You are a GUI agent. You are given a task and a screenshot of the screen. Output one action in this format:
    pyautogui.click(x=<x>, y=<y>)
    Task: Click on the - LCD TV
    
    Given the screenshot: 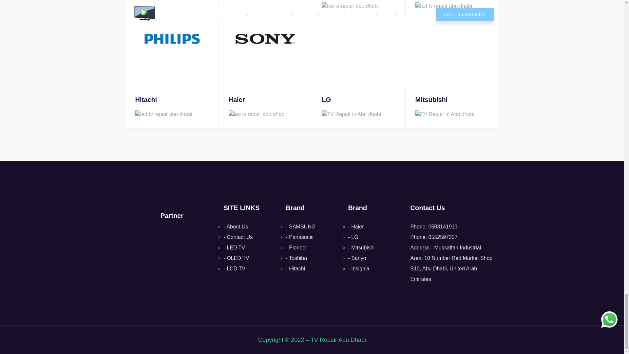 What is the action you would take?
    pyautogui.click(x=234, y=269)
    